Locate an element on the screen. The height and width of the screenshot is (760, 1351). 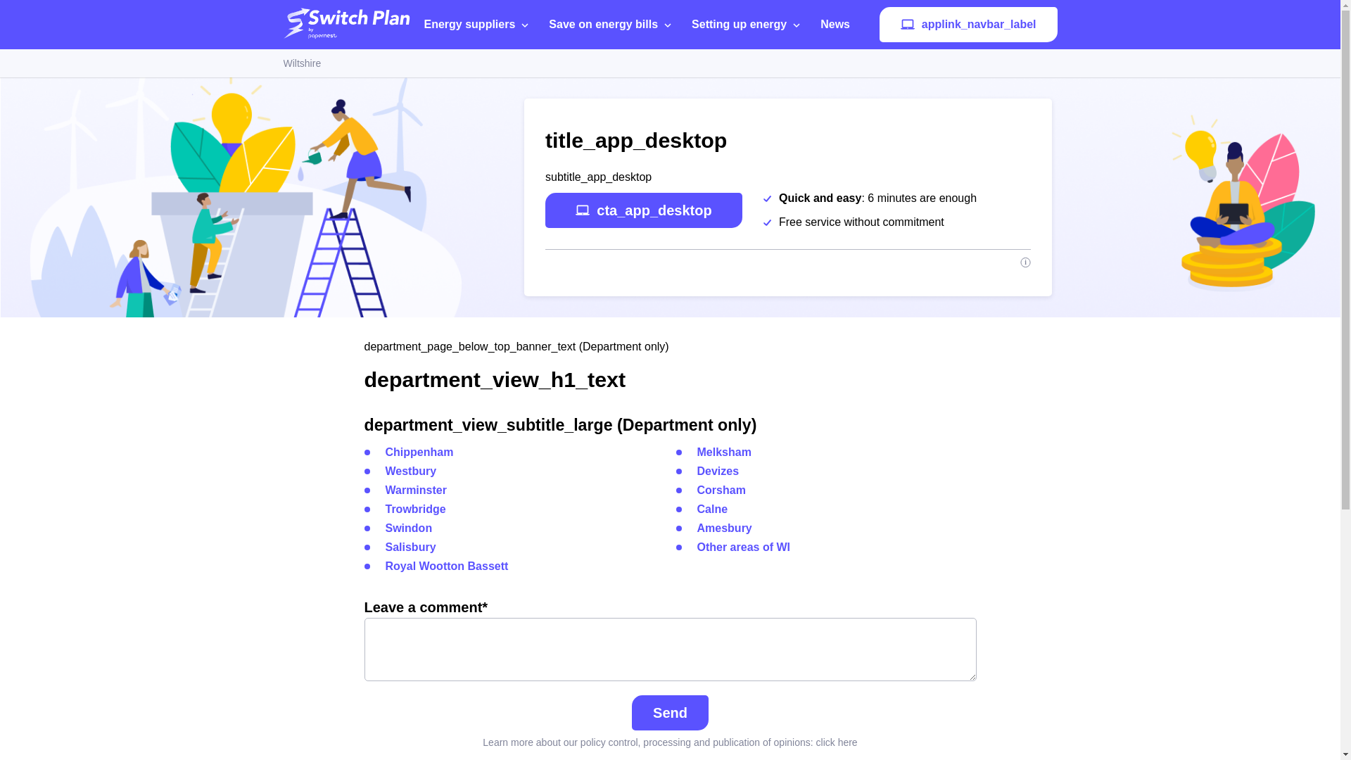
Wiltshire is located at coordinates (301, 63).